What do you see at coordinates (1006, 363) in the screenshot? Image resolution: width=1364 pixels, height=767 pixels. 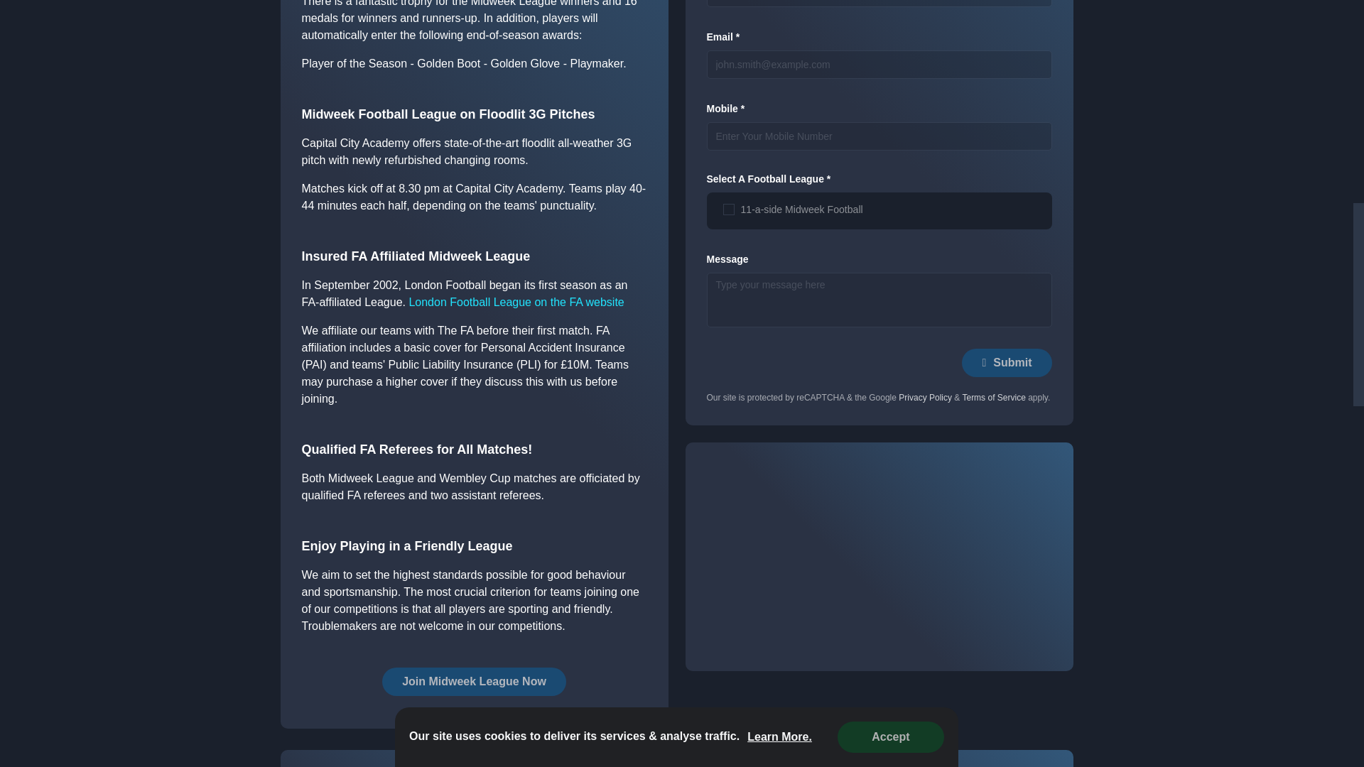 I see `Submit` at bounding box center [1006, 363].